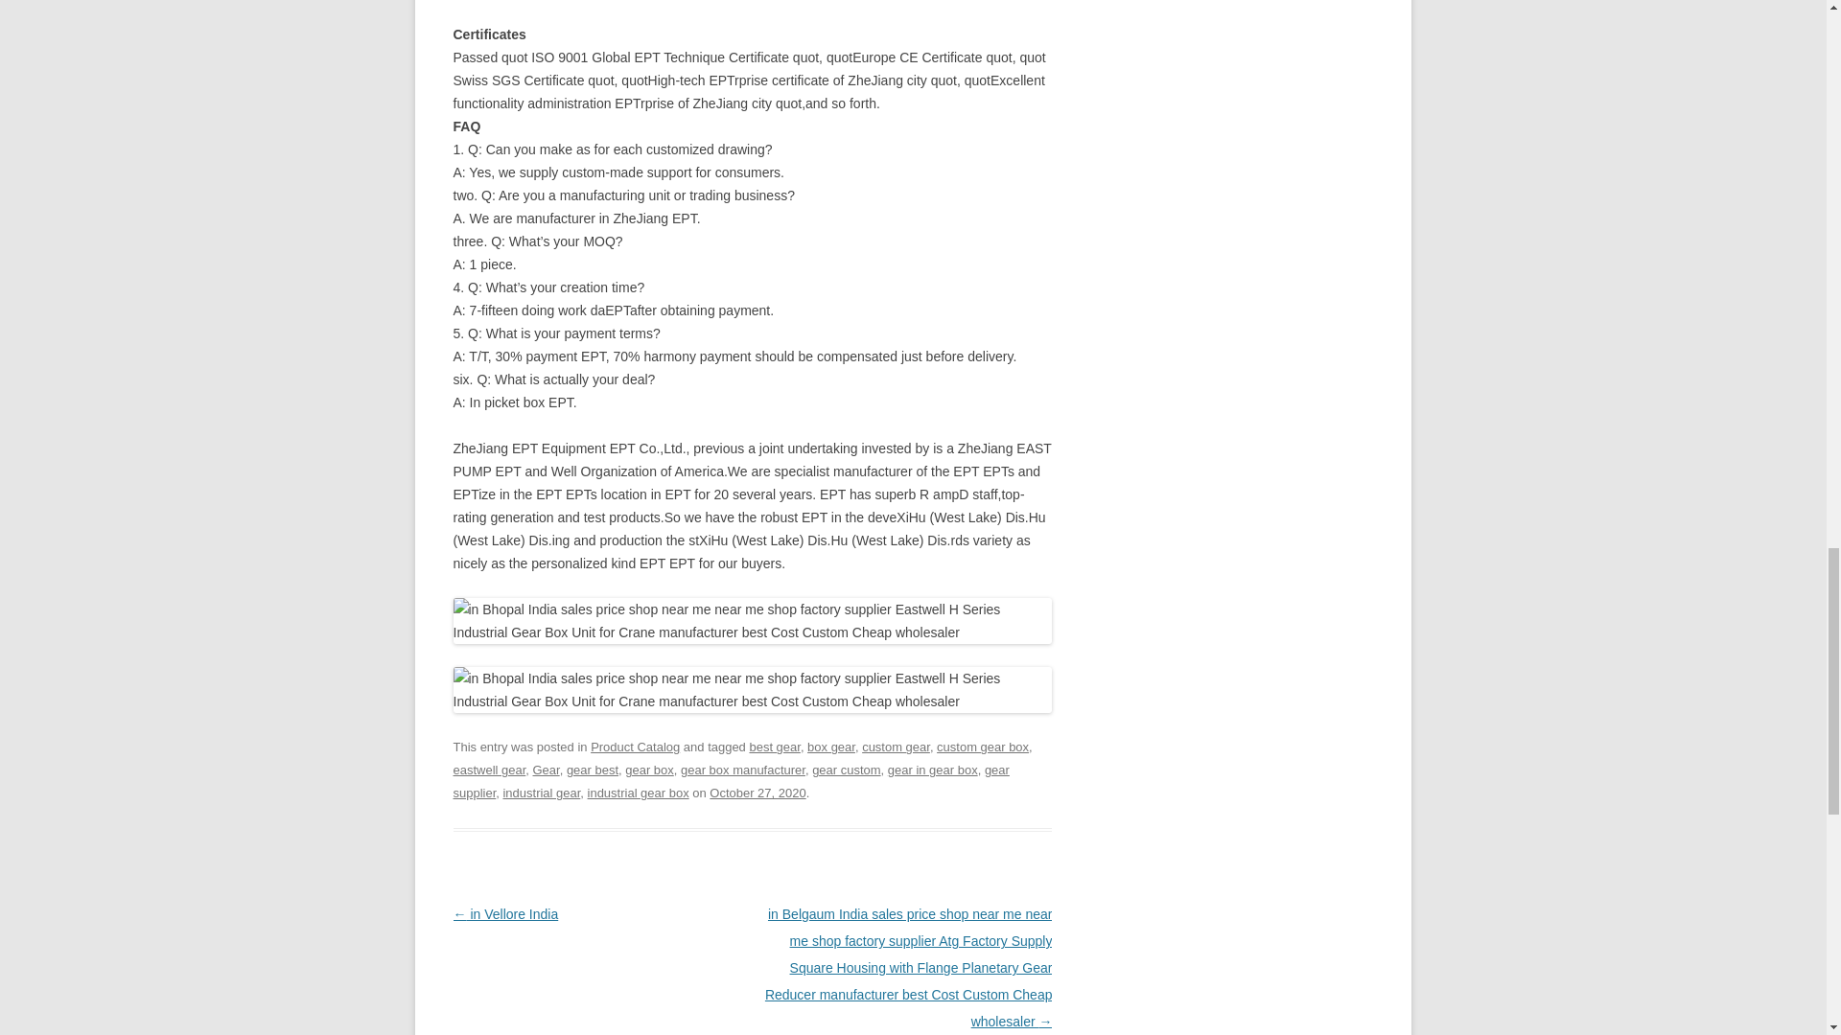 The width and height of the screenshot is (1841, 1035). Describe the element at coordinates (489, 770) in the screenshot. I see `eastwell gear` at that location.